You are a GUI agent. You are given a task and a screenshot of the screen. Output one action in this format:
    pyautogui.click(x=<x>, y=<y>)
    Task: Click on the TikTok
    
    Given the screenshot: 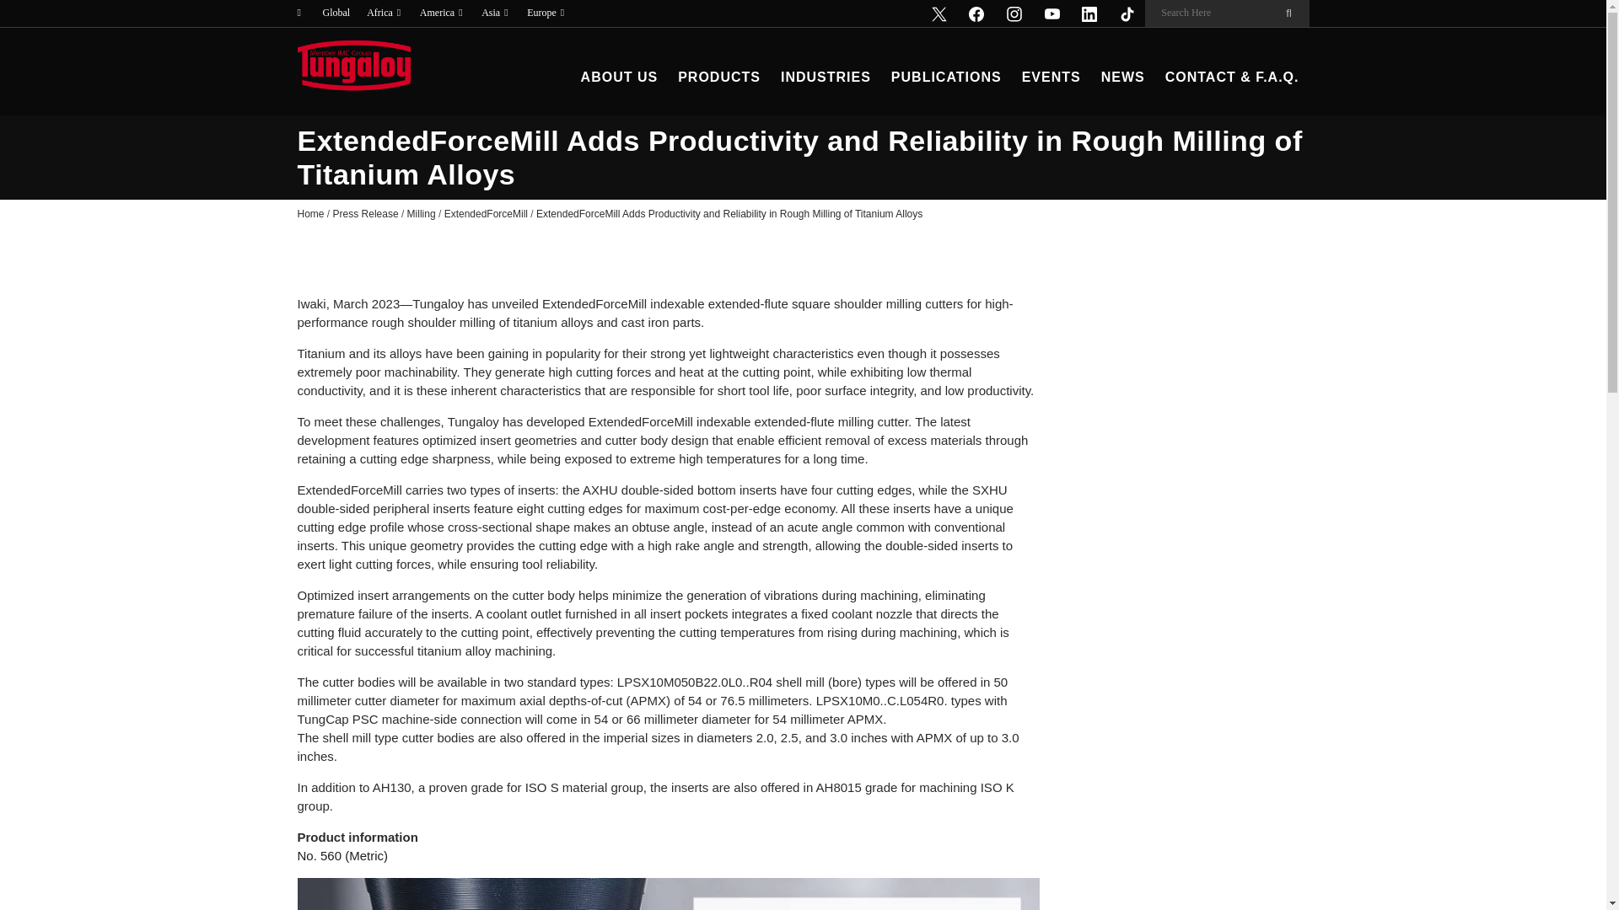 What is the action you would take?
    pyautogui.click(x=1127, y=13)
    